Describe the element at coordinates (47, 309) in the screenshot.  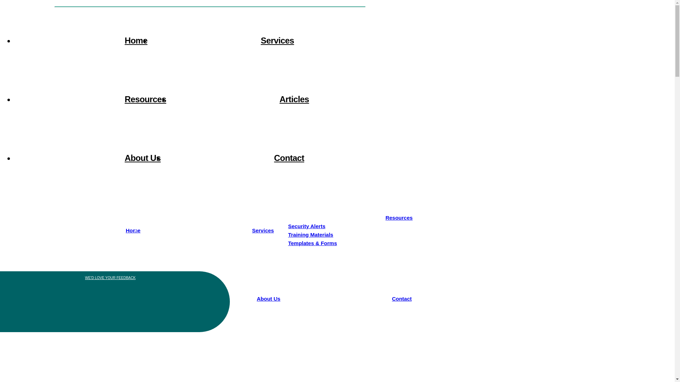
I see `Security Alerts` at that location.